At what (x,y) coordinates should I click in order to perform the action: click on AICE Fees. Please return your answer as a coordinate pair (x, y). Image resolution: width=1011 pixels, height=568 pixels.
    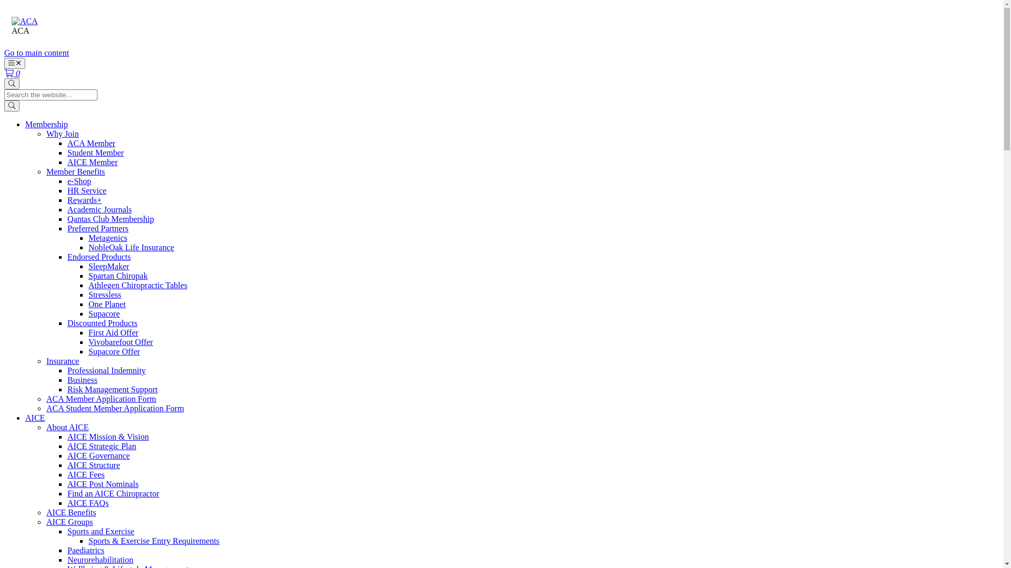
    Looking at the image, I should click on (86, 474).